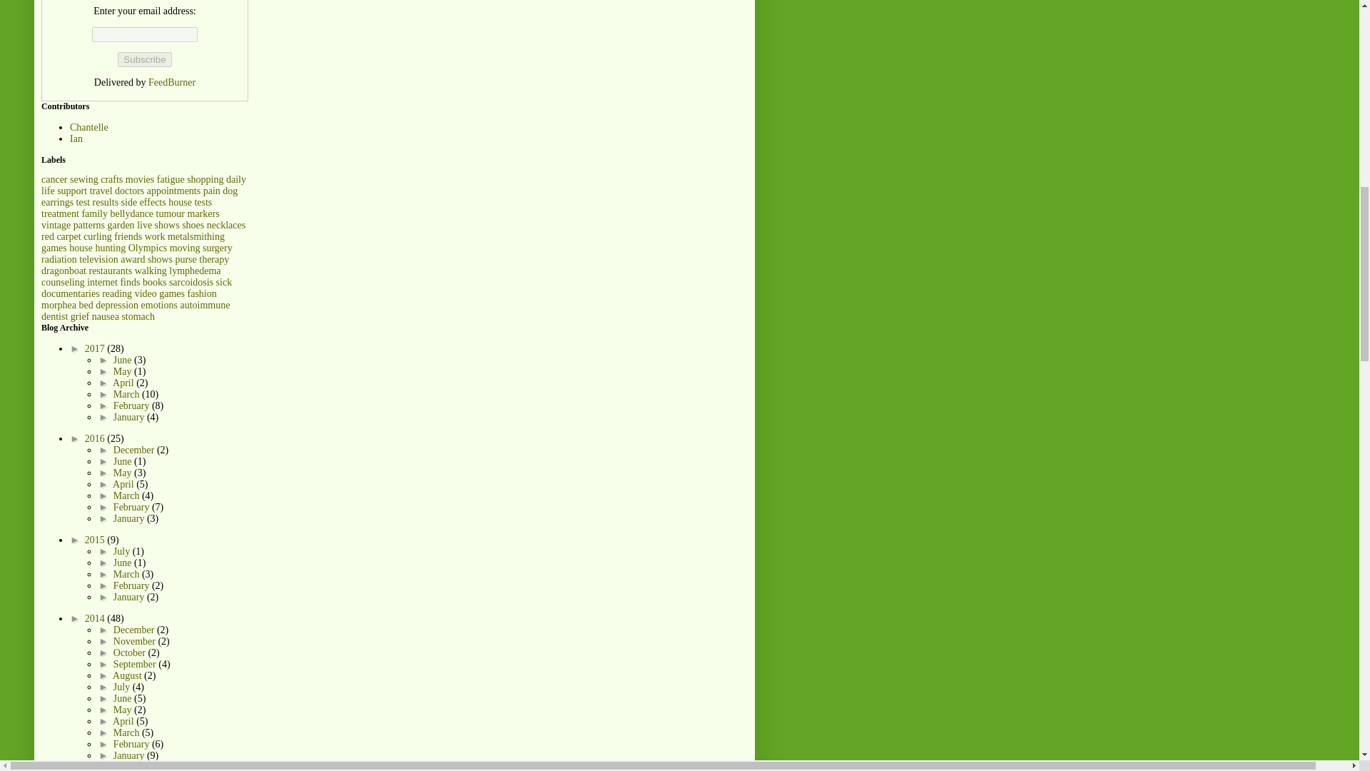 The image size is (1370, 771). I want to click on side effects, so click(143, 202).